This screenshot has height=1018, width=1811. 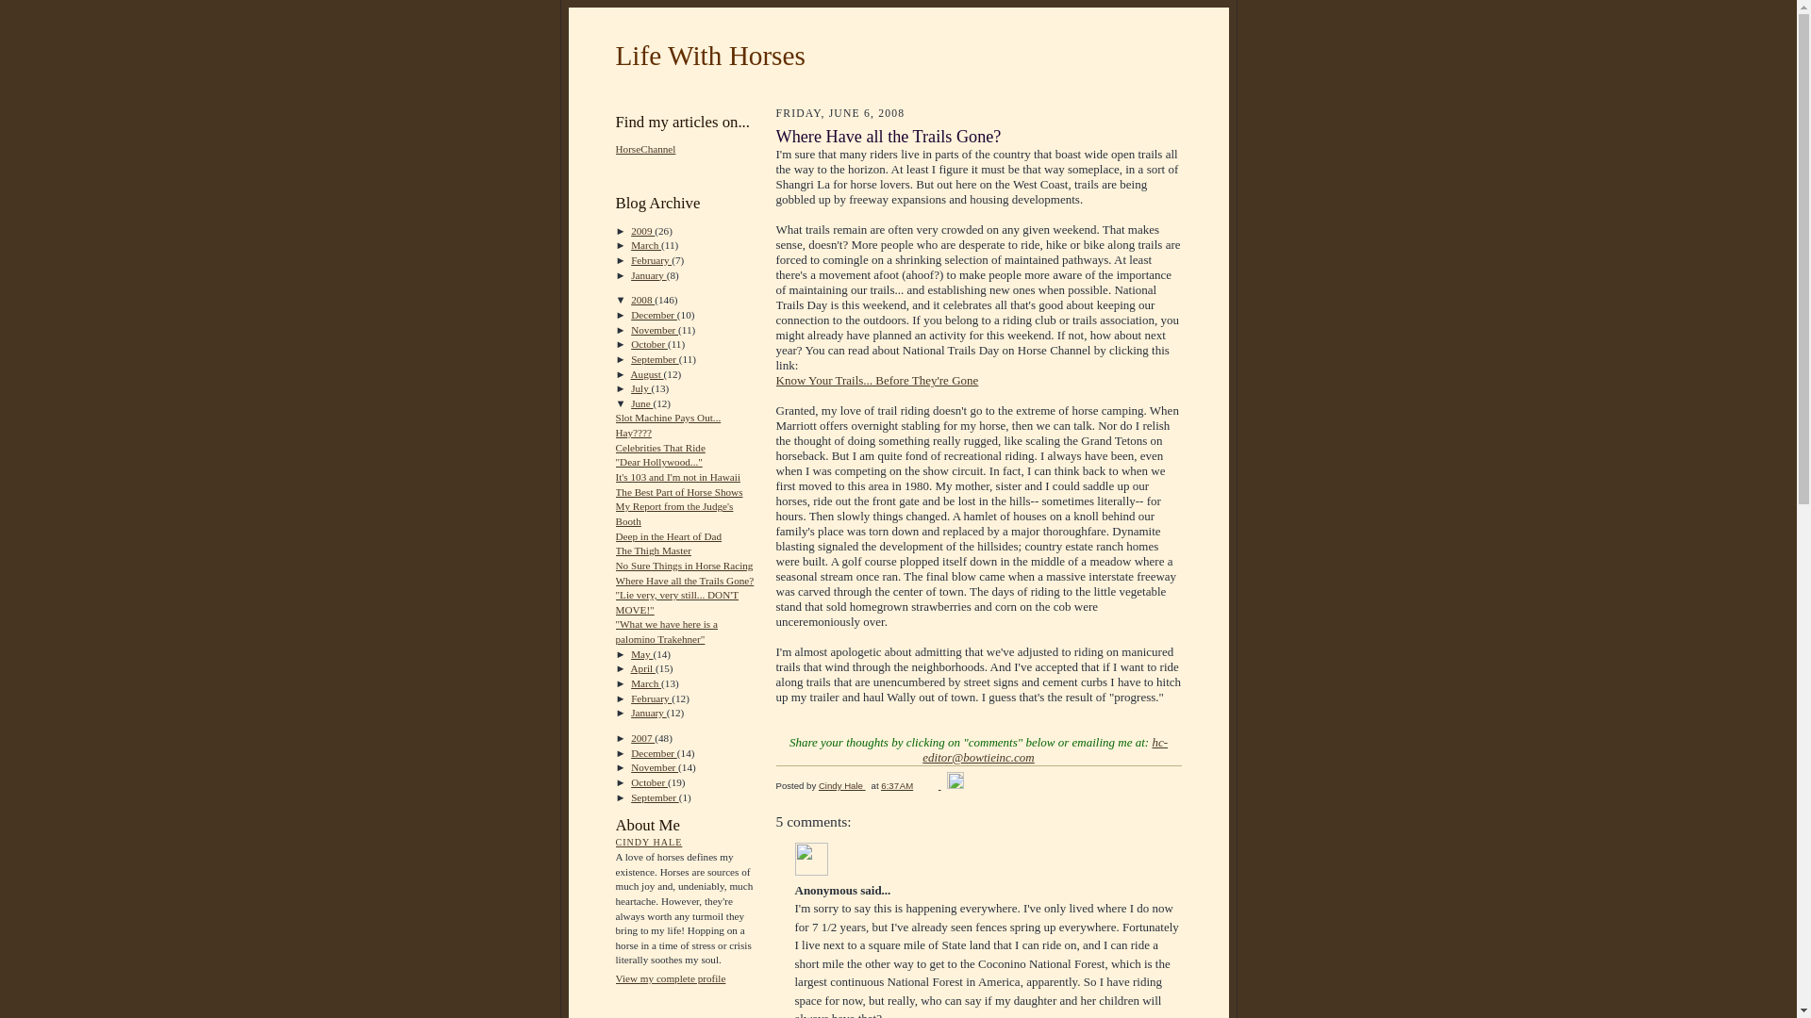 What do you see at coordinates (677, 602) in the screenshot?
I see `"Lie very, very still... DON'T MOVE!"` at bounding box center [677, 602].